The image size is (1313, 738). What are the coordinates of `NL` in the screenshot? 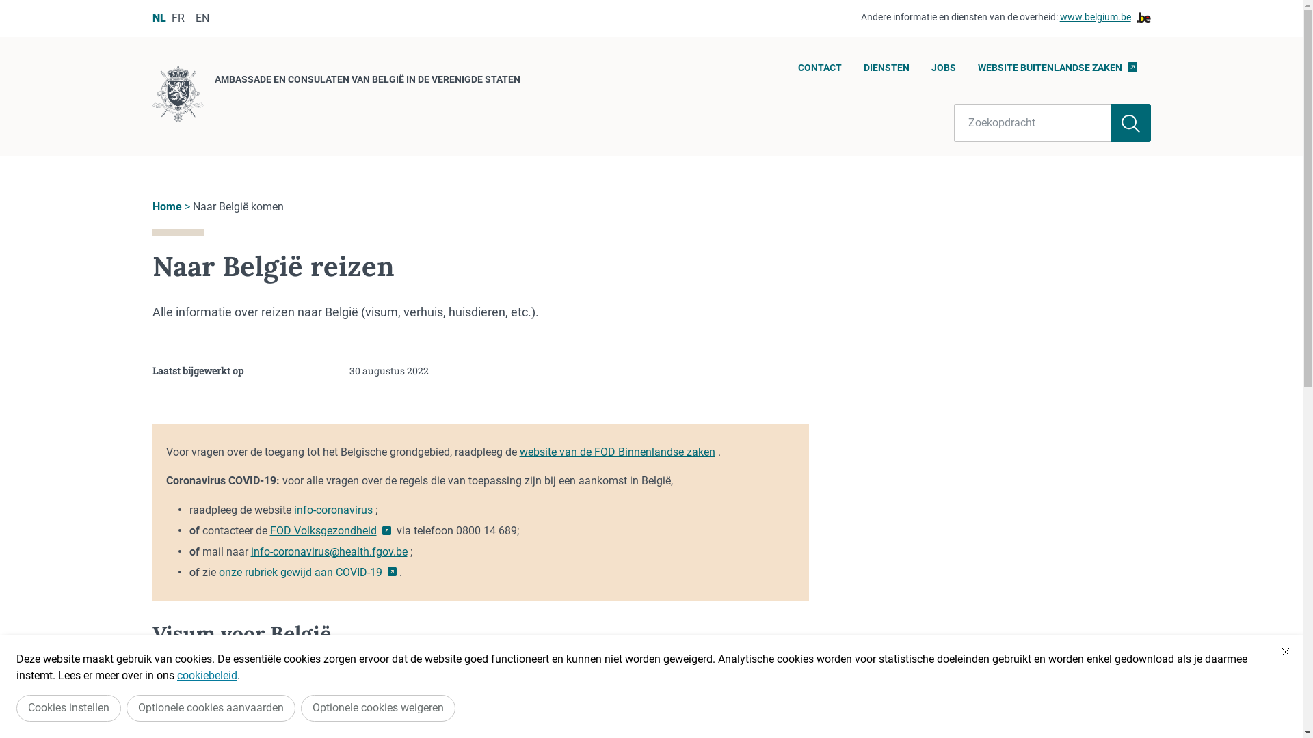 It's located at (159, 18).